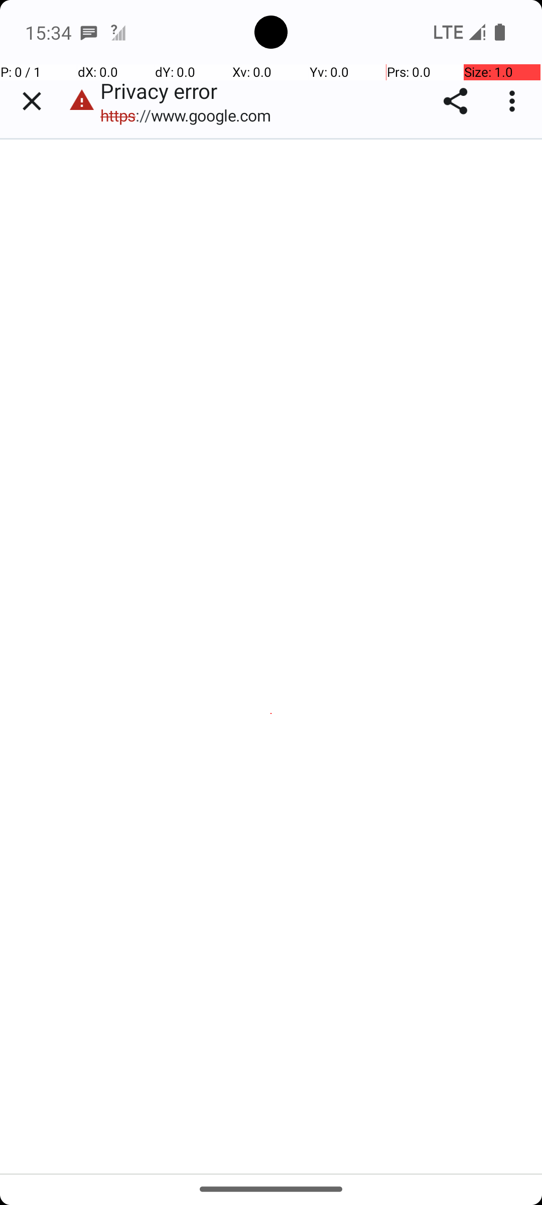  Describe the element at coordinates (104, 503) in the screenshot. I see `www.google.com` at that location.